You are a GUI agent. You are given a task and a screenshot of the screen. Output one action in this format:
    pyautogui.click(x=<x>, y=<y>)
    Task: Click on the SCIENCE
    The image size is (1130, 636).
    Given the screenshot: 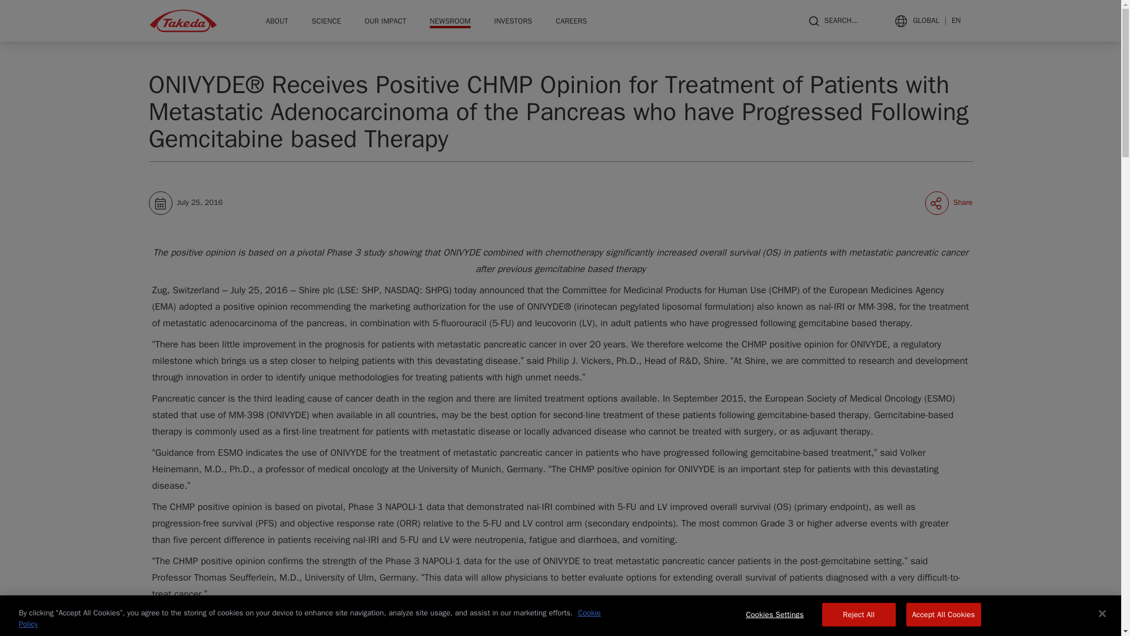 What is the action you would take?
    pyautogui.click(x=326, y=21)
    